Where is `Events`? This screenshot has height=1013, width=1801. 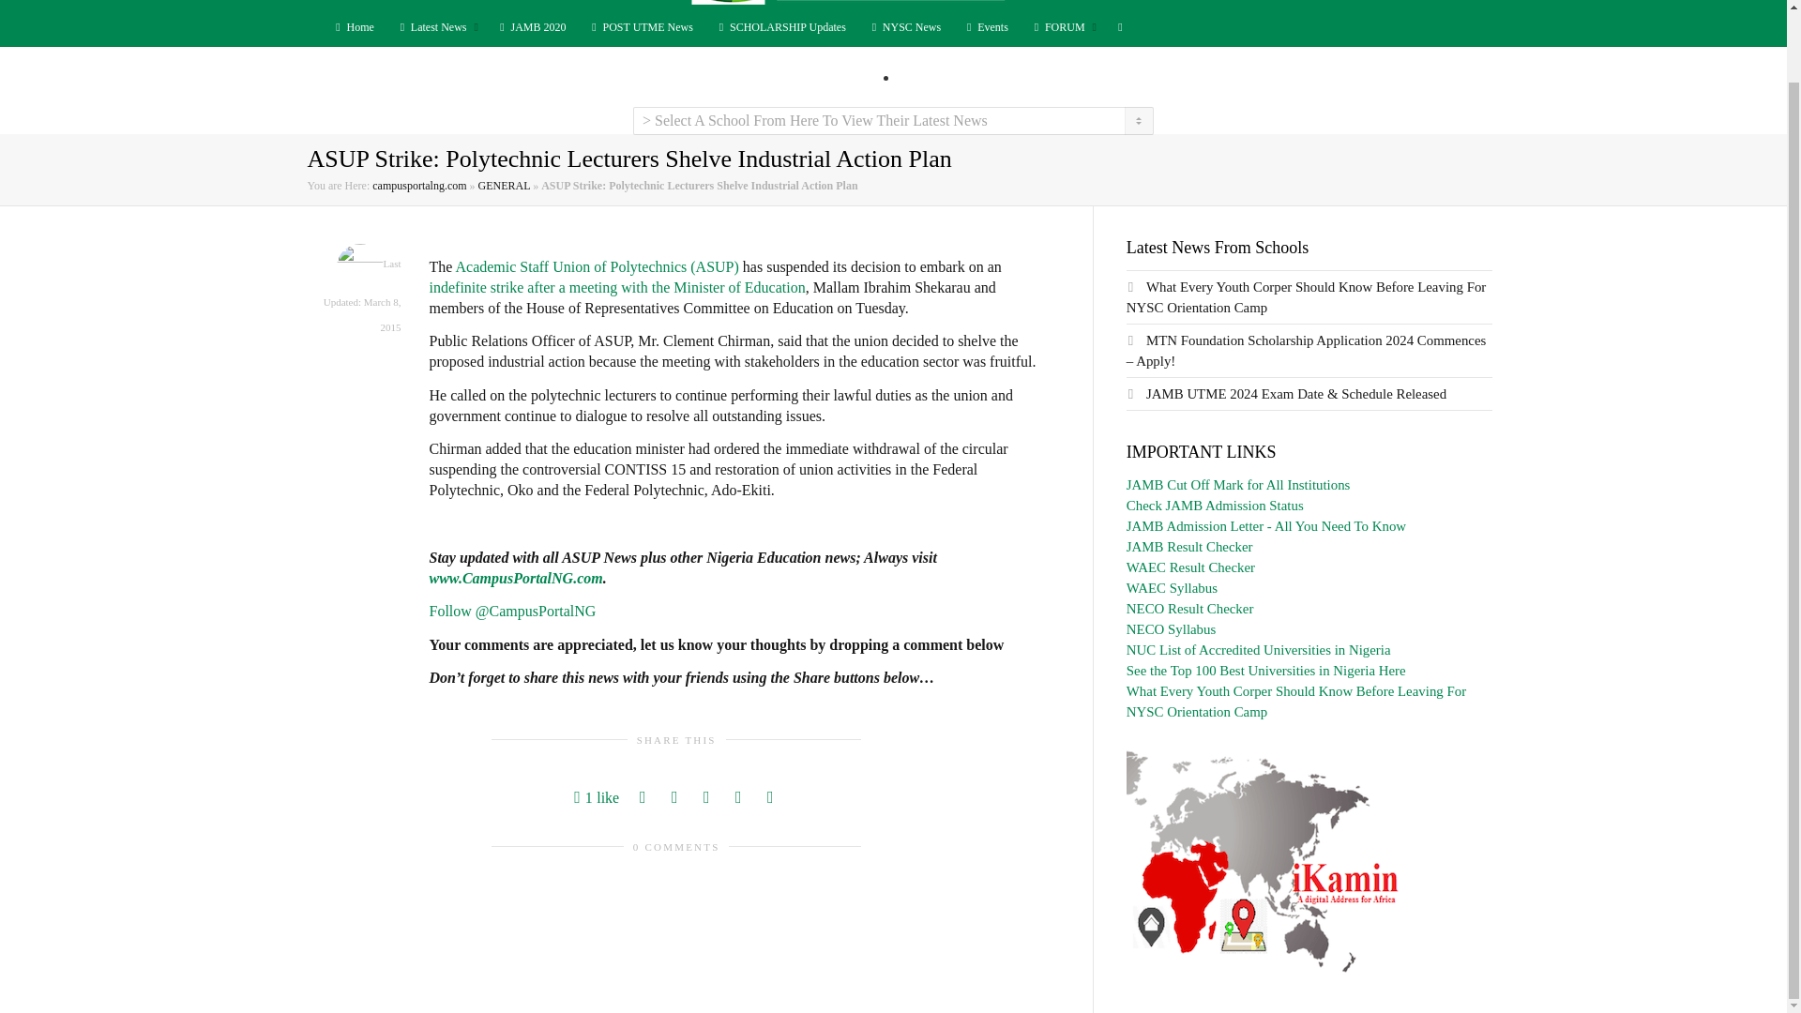
Events is located at coordinates (986, 26).